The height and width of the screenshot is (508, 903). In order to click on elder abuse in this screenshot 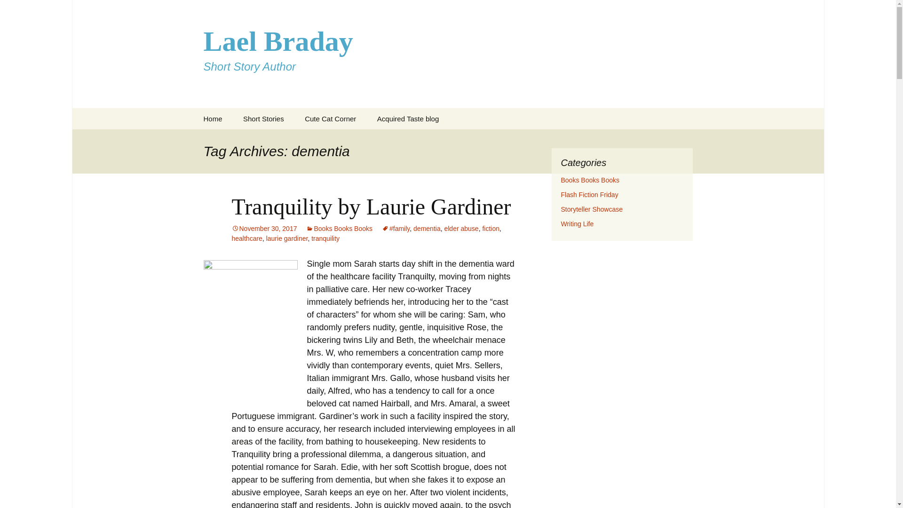, I will do `click(461, 229)`.